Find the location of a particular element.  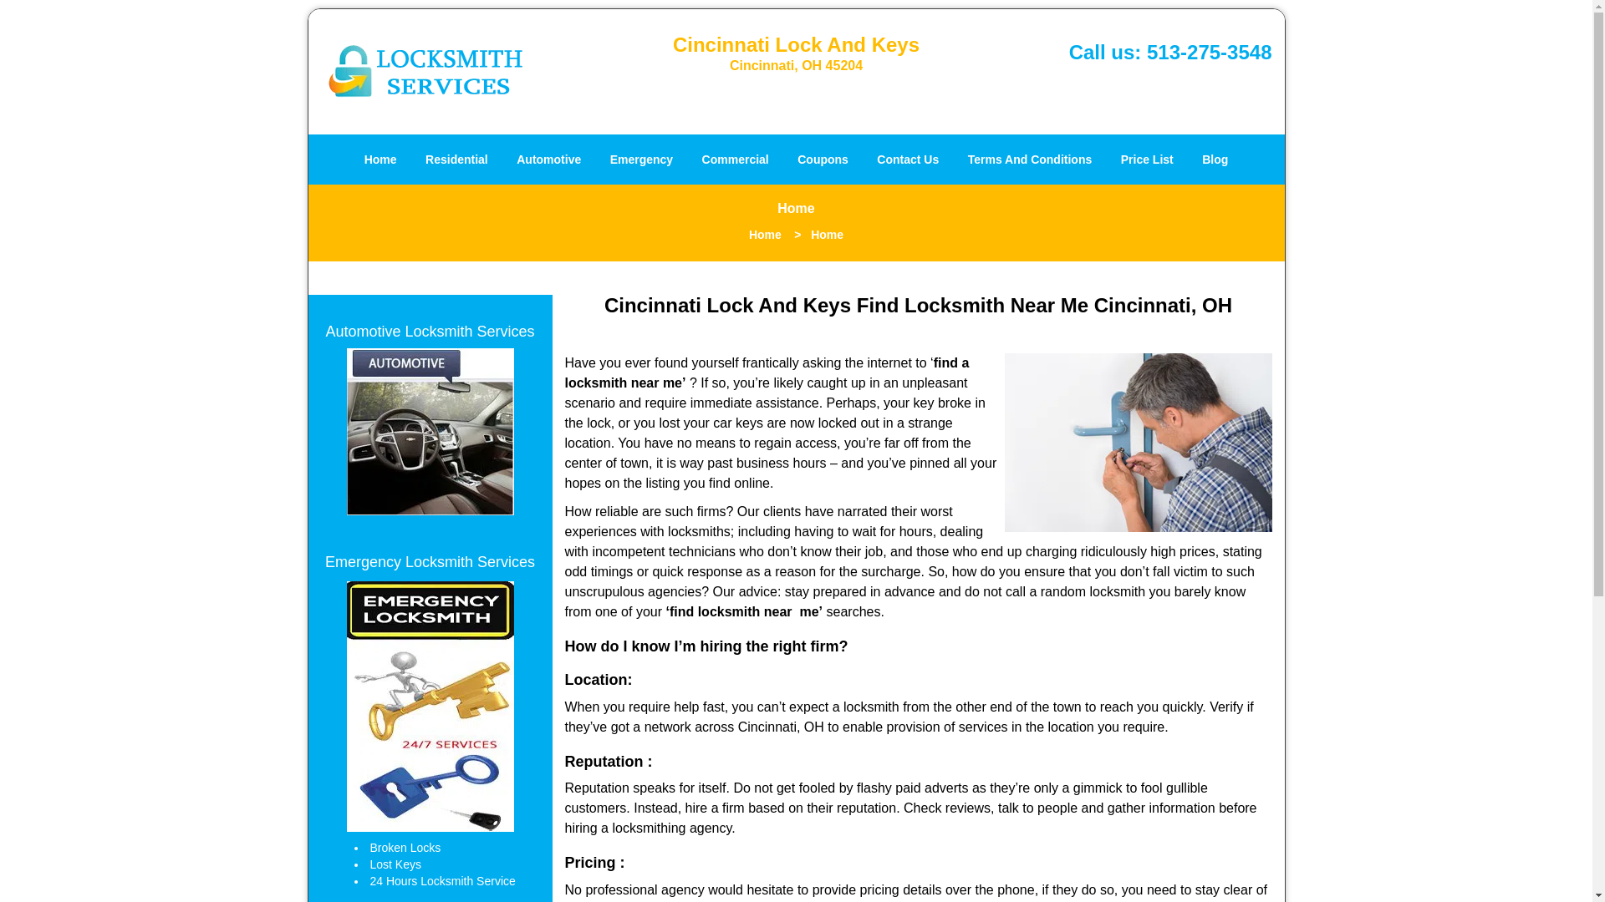

Coupons is located at coordinates (823, 159).